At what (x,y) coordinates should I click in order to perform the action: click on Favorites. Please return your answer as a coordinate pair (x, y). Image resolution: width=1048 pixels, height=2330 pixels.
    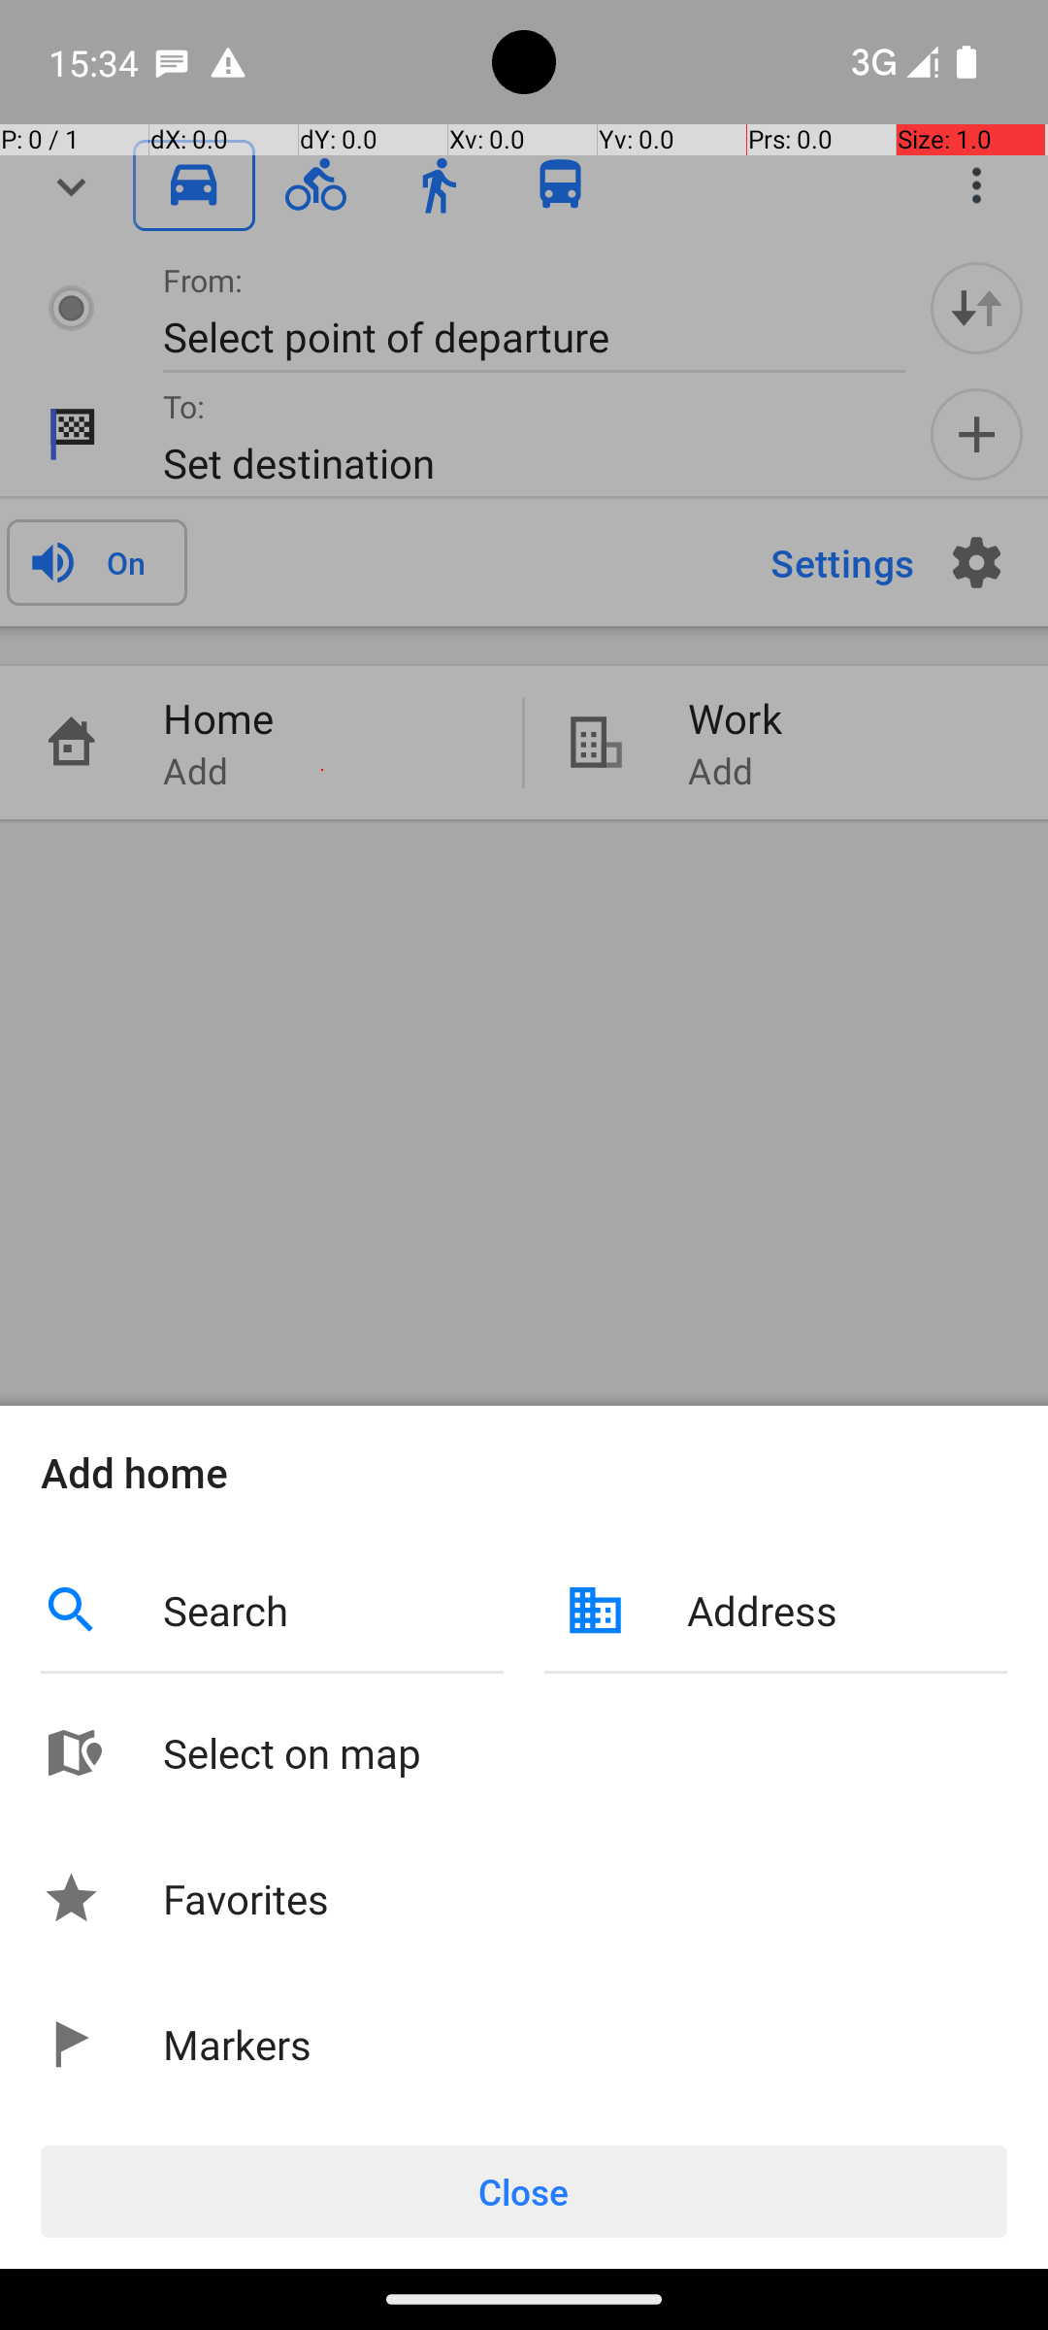
    Looking at the image, I should click on (246, 1898).